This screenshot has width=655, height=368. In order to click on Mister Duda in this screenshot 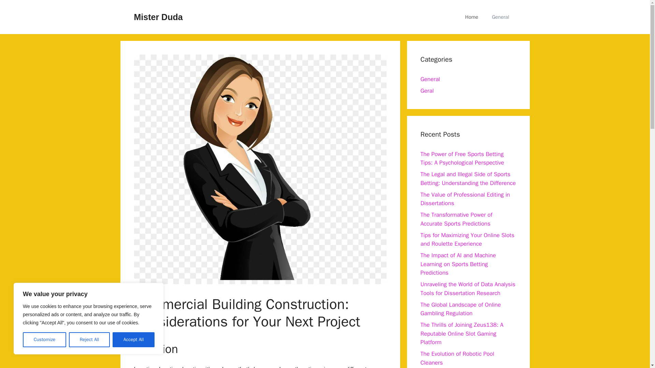, I will do `click(158, 17)`.